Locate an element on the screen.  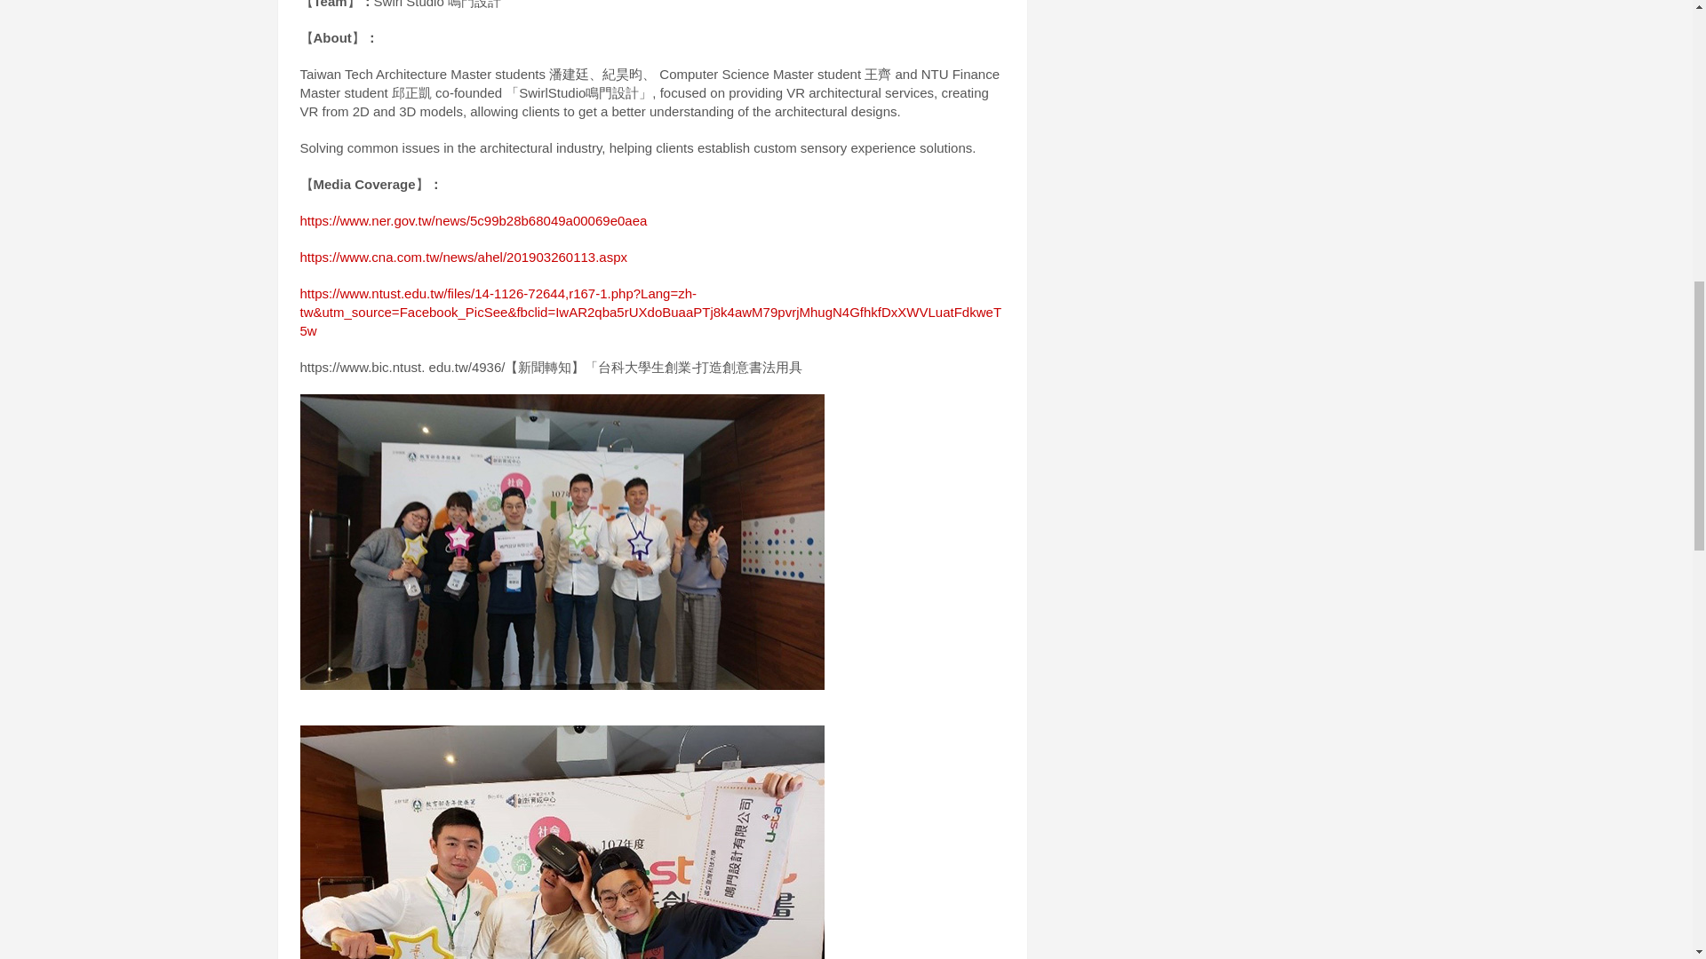
1.photo2-1 is located at coordinates (562, 842).